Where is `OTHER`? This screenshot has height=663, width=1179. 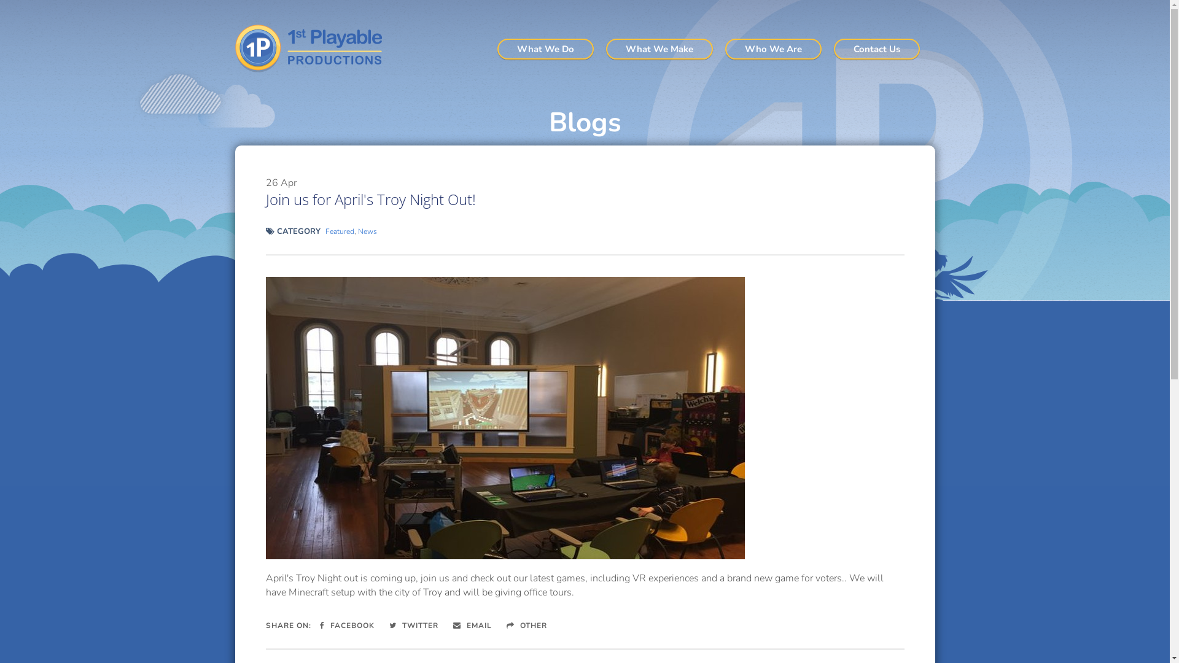 OTHER is located at coordinates (526, 626).